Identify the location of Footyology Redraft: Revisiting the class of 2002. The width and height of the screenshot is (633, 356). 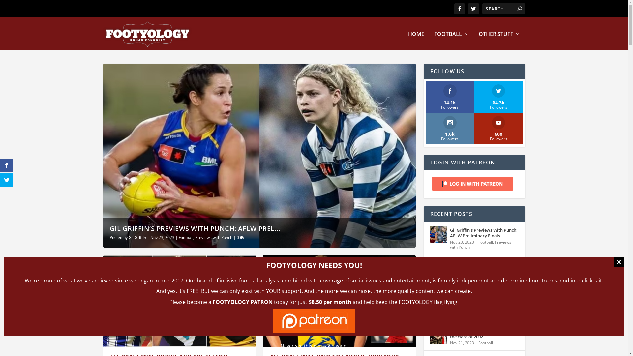
(484, 334).